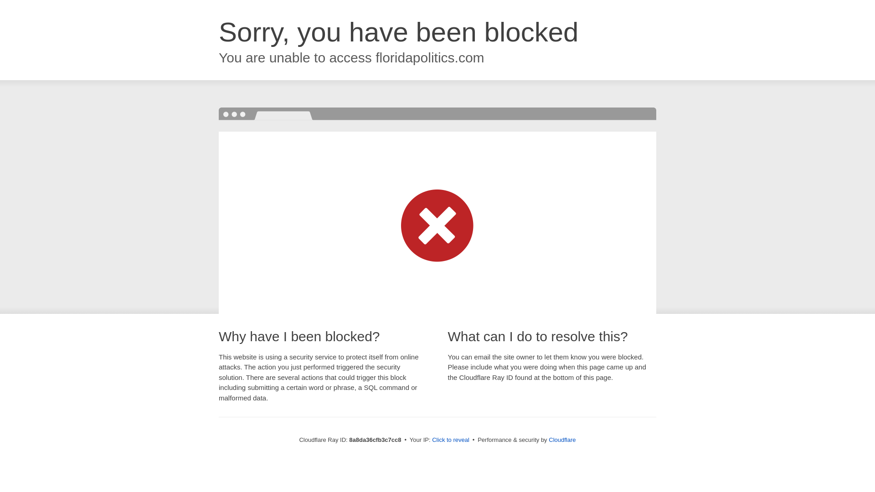  Describe the element at coordinates (562, 440) in the screenshot. I see `Cloudflare` at that location.